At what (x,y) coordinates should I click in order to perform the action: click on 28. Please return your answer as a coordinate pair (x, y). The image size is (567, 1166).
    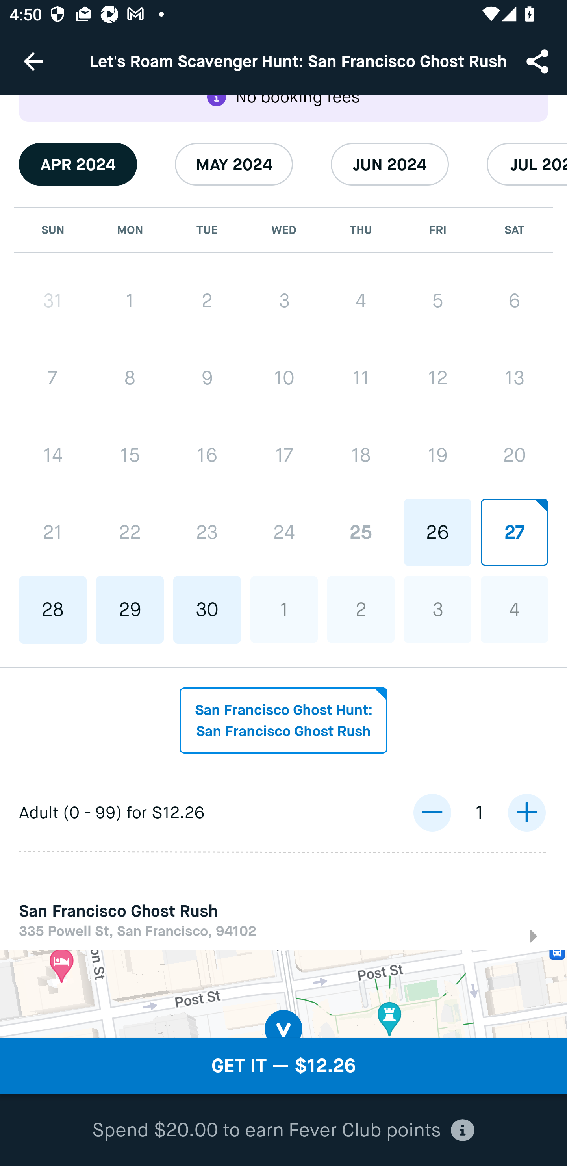
    Looking at the image, I should click on (53, 610).